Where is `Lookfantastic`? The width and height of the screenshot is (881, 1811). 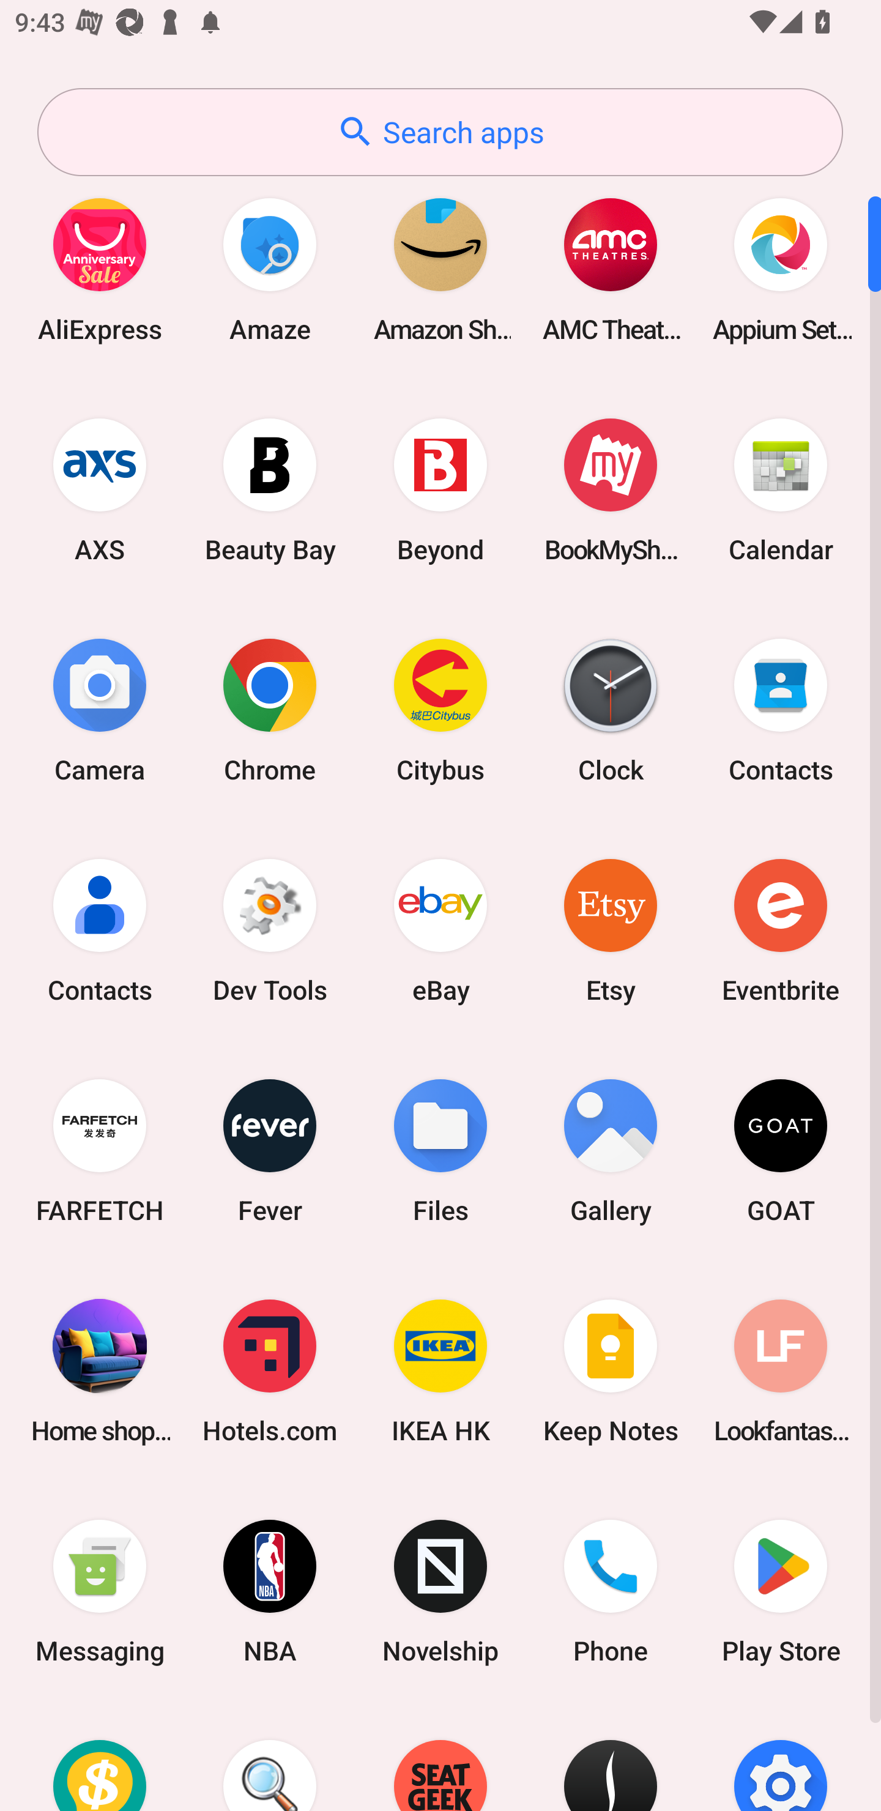
Lookfantastic is located at coordinates (781, 1370).